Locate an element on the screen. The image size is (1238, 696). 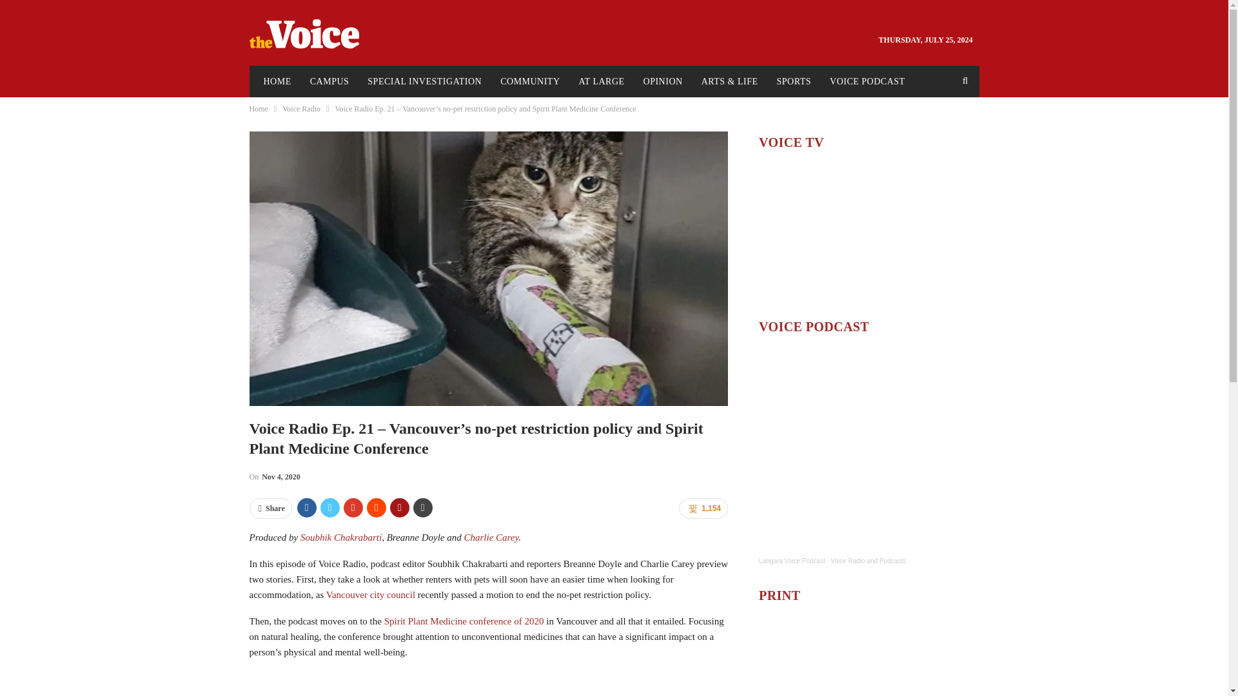
COMMUNITY is located at coordinates (530, 81).